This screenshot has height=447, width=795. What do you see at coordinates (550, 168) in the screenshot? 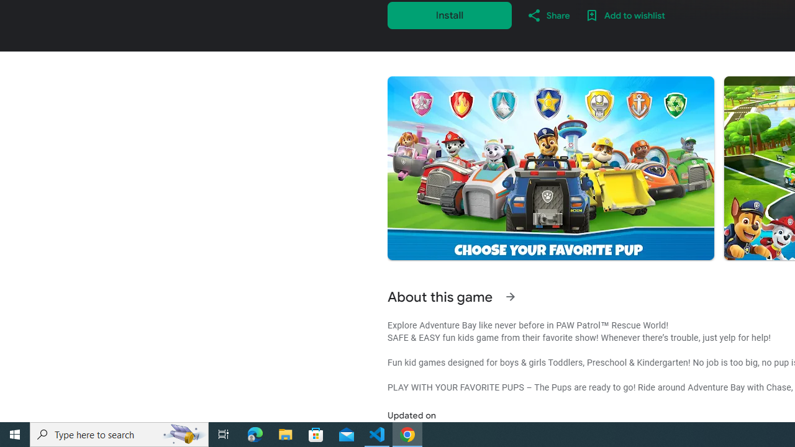
I see `Screenshot image` at bounding box center [550, 168].